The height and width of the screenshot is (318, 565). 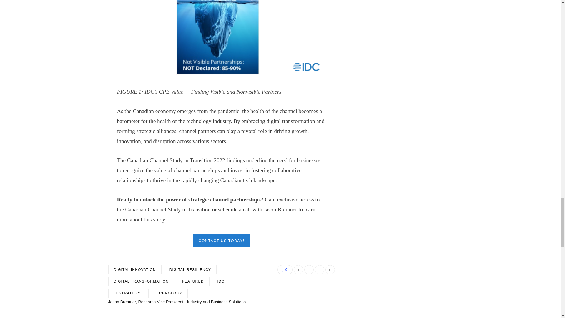 I want to click on Canadian Channel Study in Transition 2022, so click(x=176, y=160).